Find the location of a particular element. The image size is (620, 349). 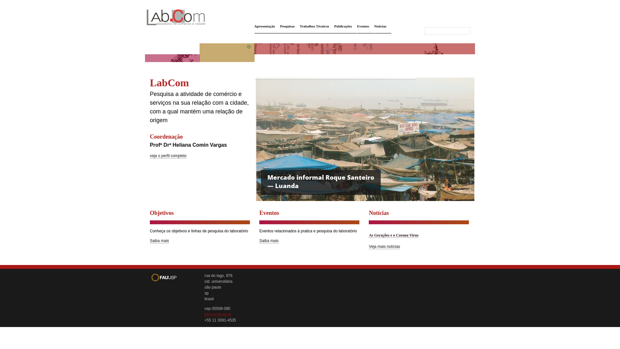

labcom@usp.br is located at coordinates (218, 315).